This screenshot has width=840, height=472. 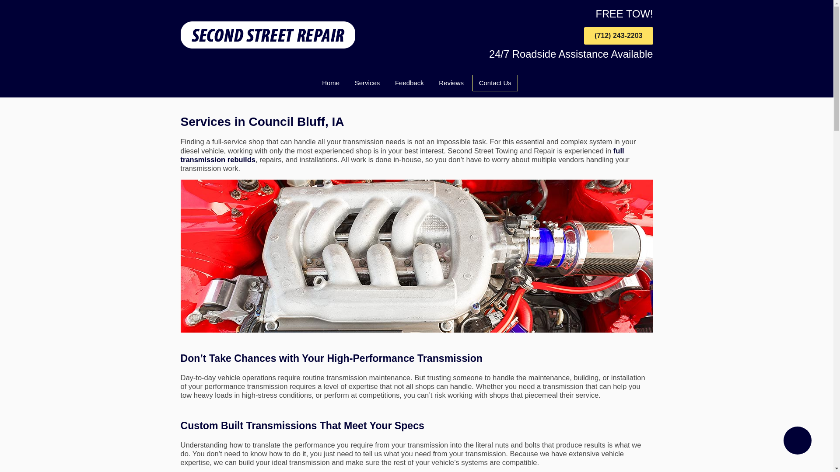 I want to click on full transmission rebuilds, so click(x=402, y=155).